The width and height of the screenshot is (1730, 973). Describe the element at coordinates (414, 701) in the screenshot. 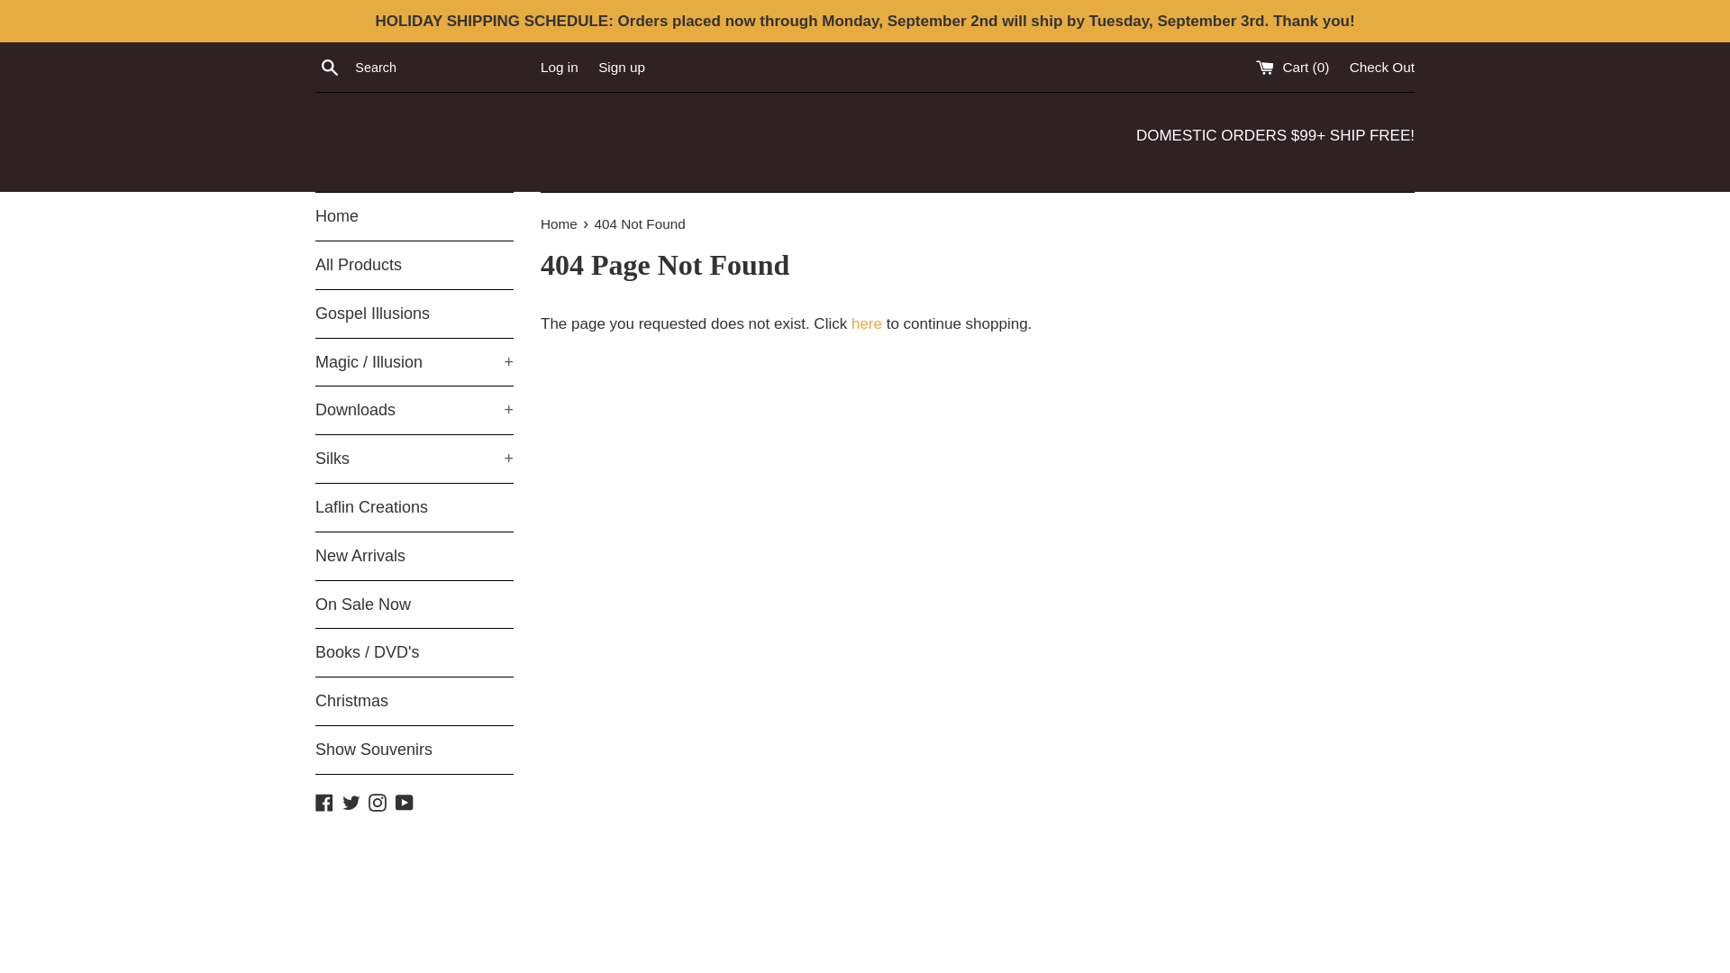

I see `Christmas` at that location.